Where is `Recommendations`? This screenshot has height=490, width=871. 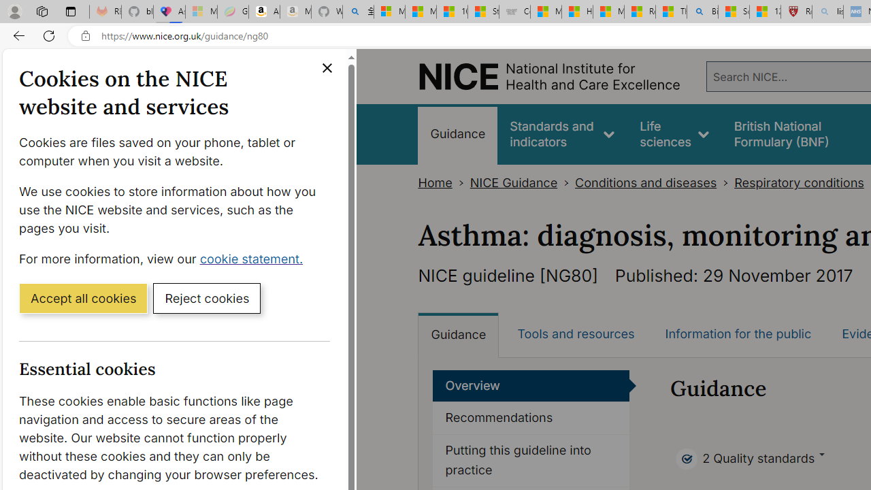
Recommendations is located at coordinates (531, 419).